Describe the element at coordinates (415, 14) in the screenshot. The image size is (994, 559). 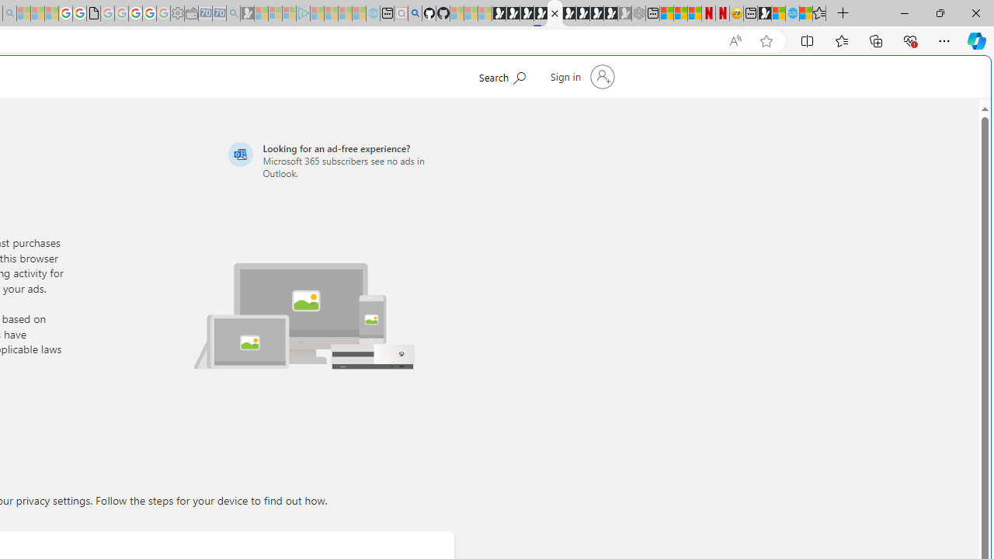
I see `github - Search` at that location.